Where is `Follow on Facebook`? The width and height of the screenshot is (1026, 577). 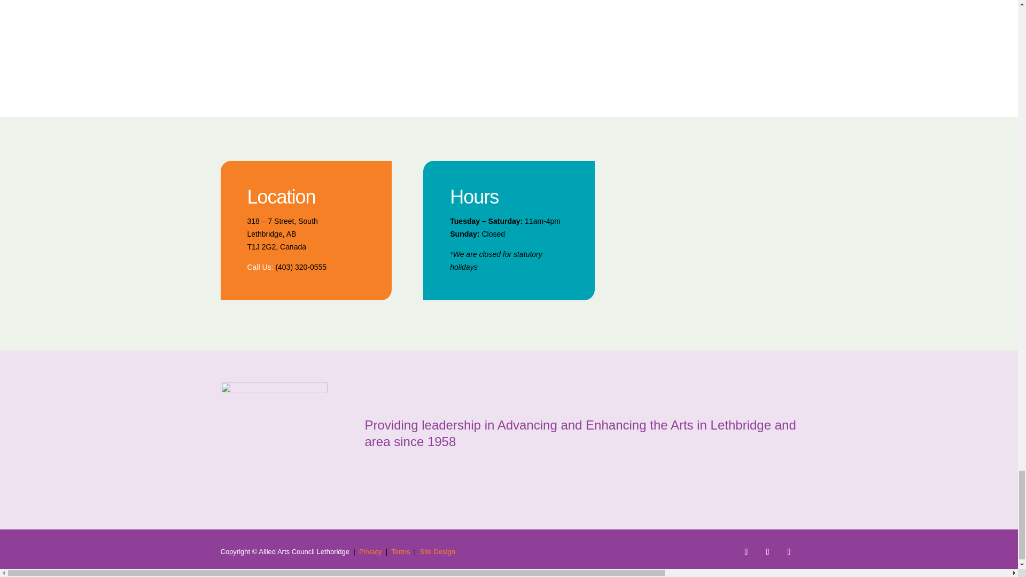 Follow on Facebook is located at coordinates (746, 551).